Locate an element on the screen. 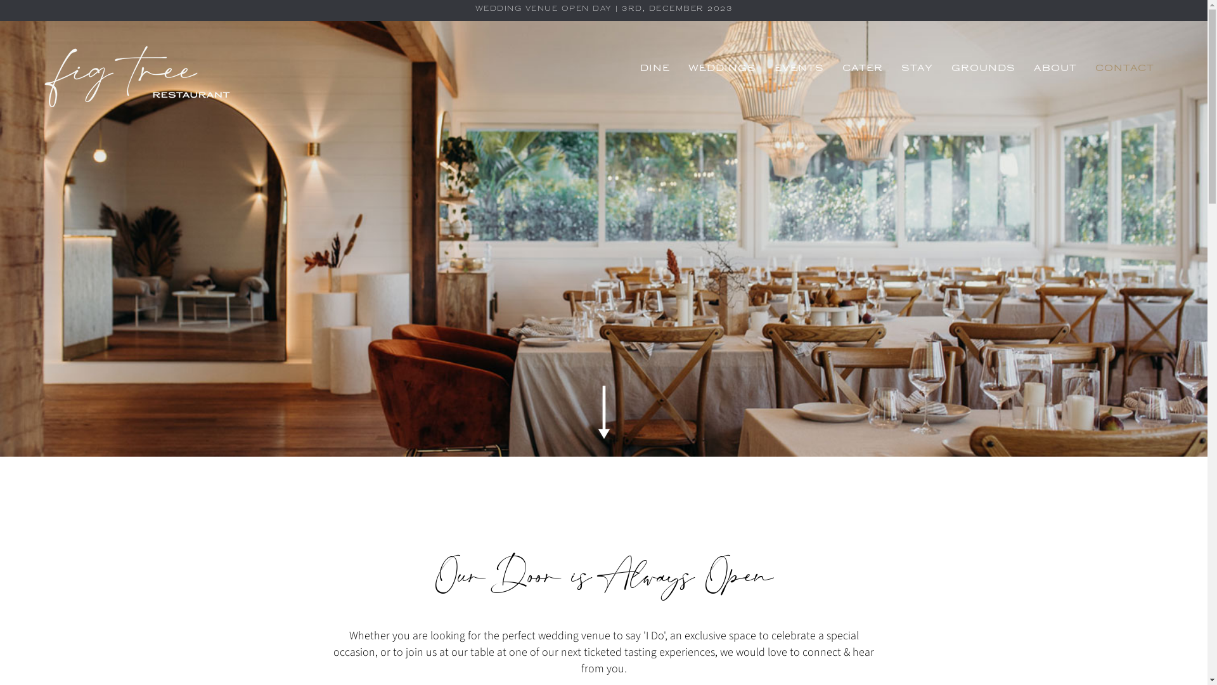 The height and width of the screenshot is (685, 1217). STAY is located at coordinates (917, 70).